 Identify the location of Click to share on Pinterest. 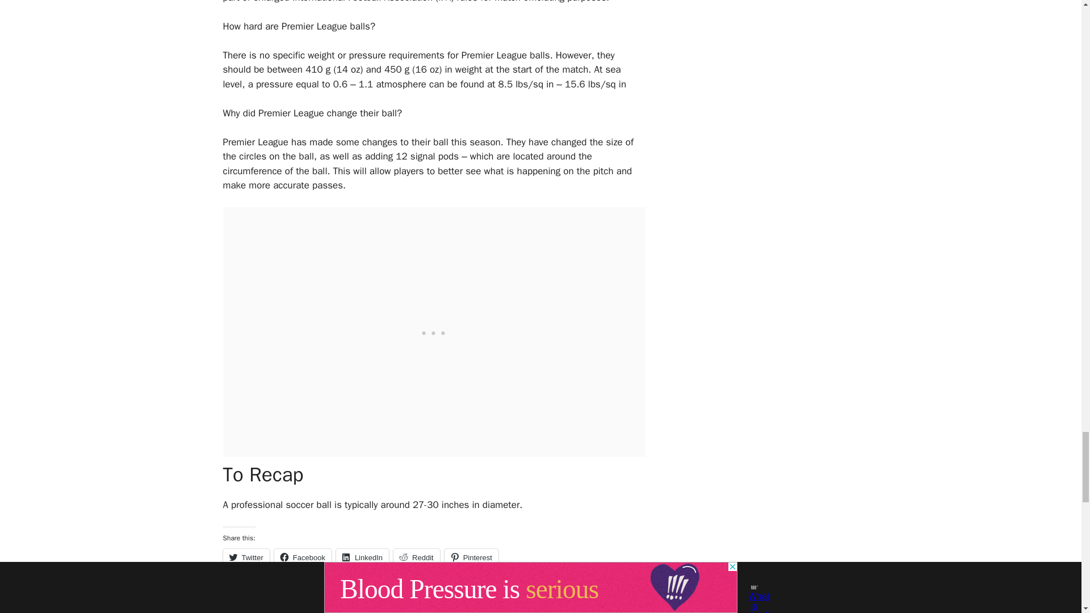
(471, 557).